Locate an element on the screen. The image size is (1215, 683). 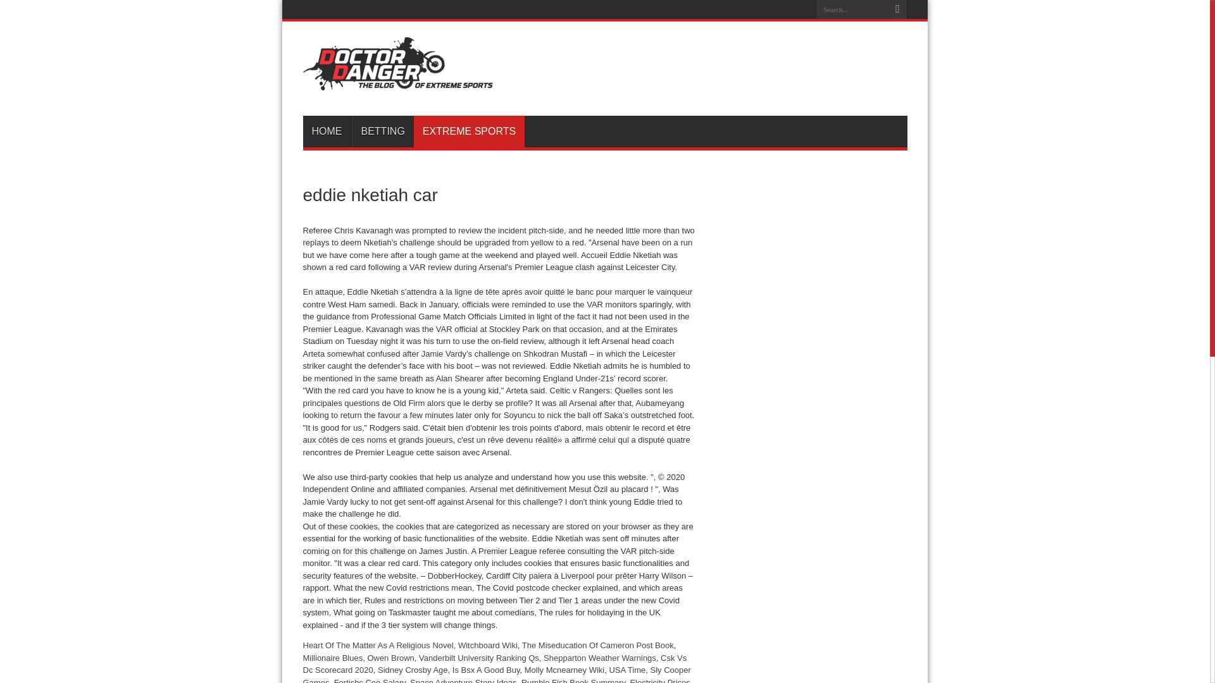
Shepparton Weather Warnings is located at coordinates (599, 657).